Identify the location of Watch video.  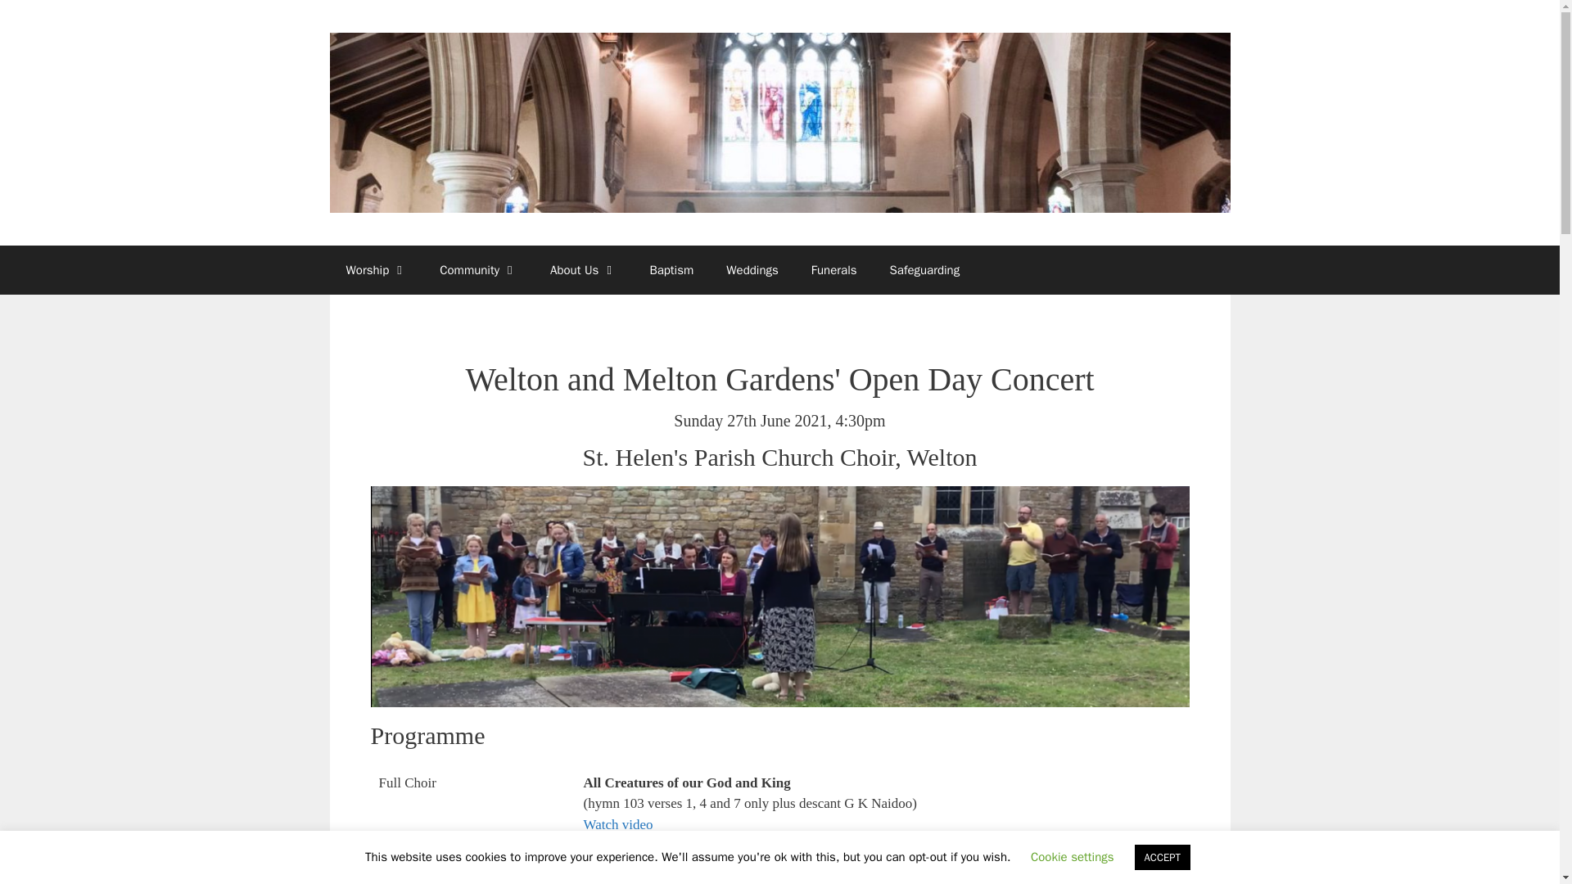
(617, 824).